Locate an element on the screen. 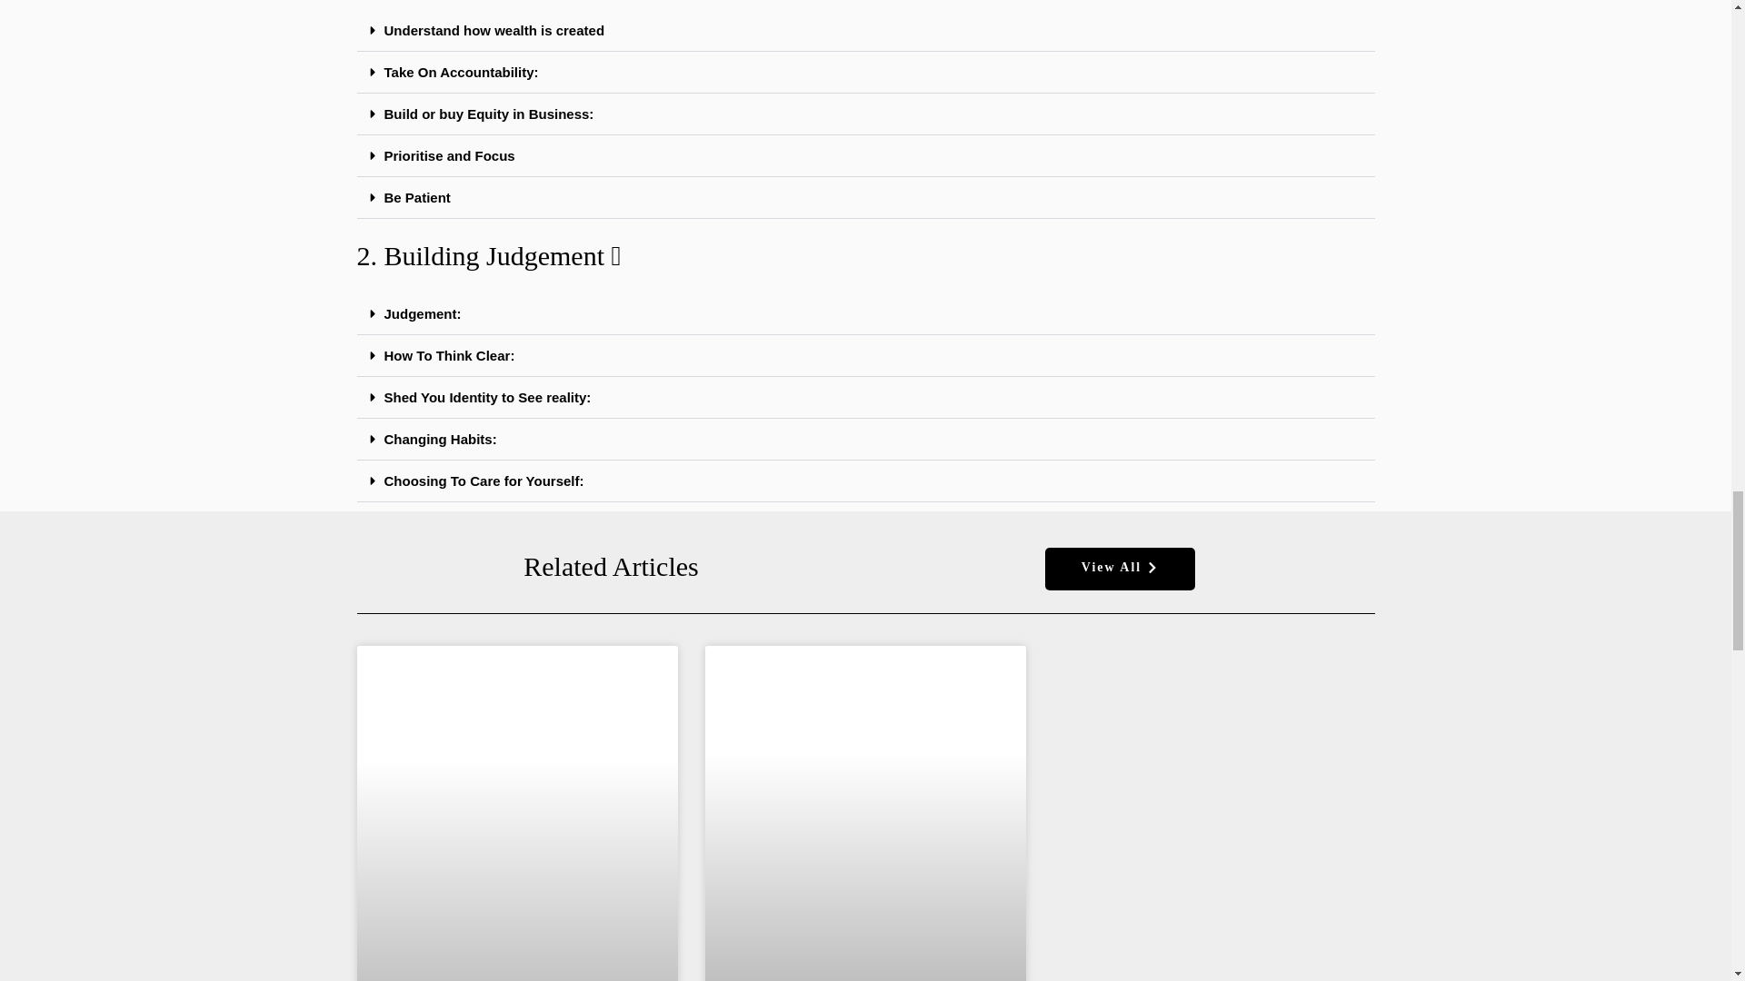  How To Think Clear: is located at coordinates (449, 355).